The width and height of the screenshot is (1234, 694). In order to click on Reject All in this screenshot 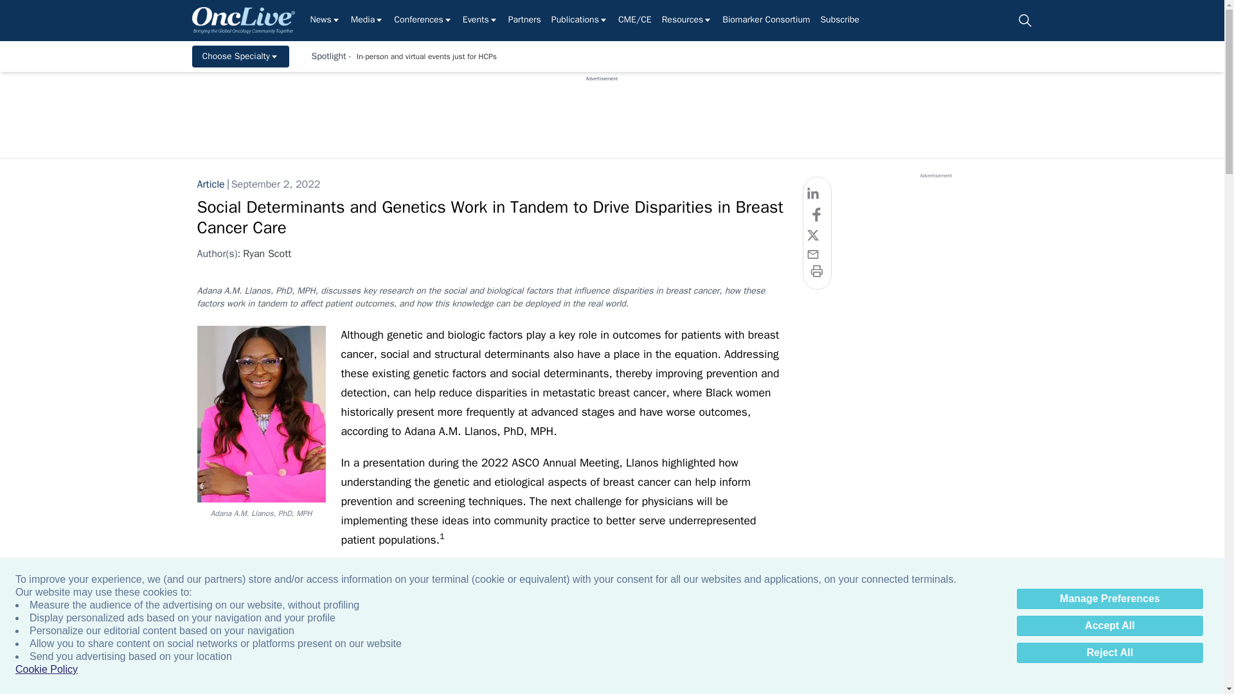, I will do `click(1109, 653)`.